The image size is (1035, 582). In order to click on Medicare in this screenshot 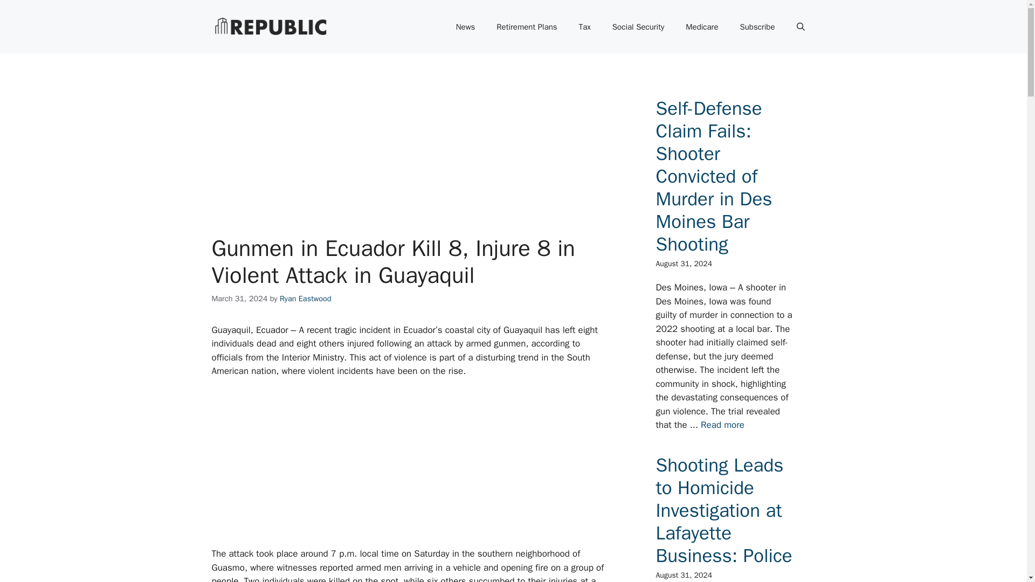, I will do `click(701, 27)`.